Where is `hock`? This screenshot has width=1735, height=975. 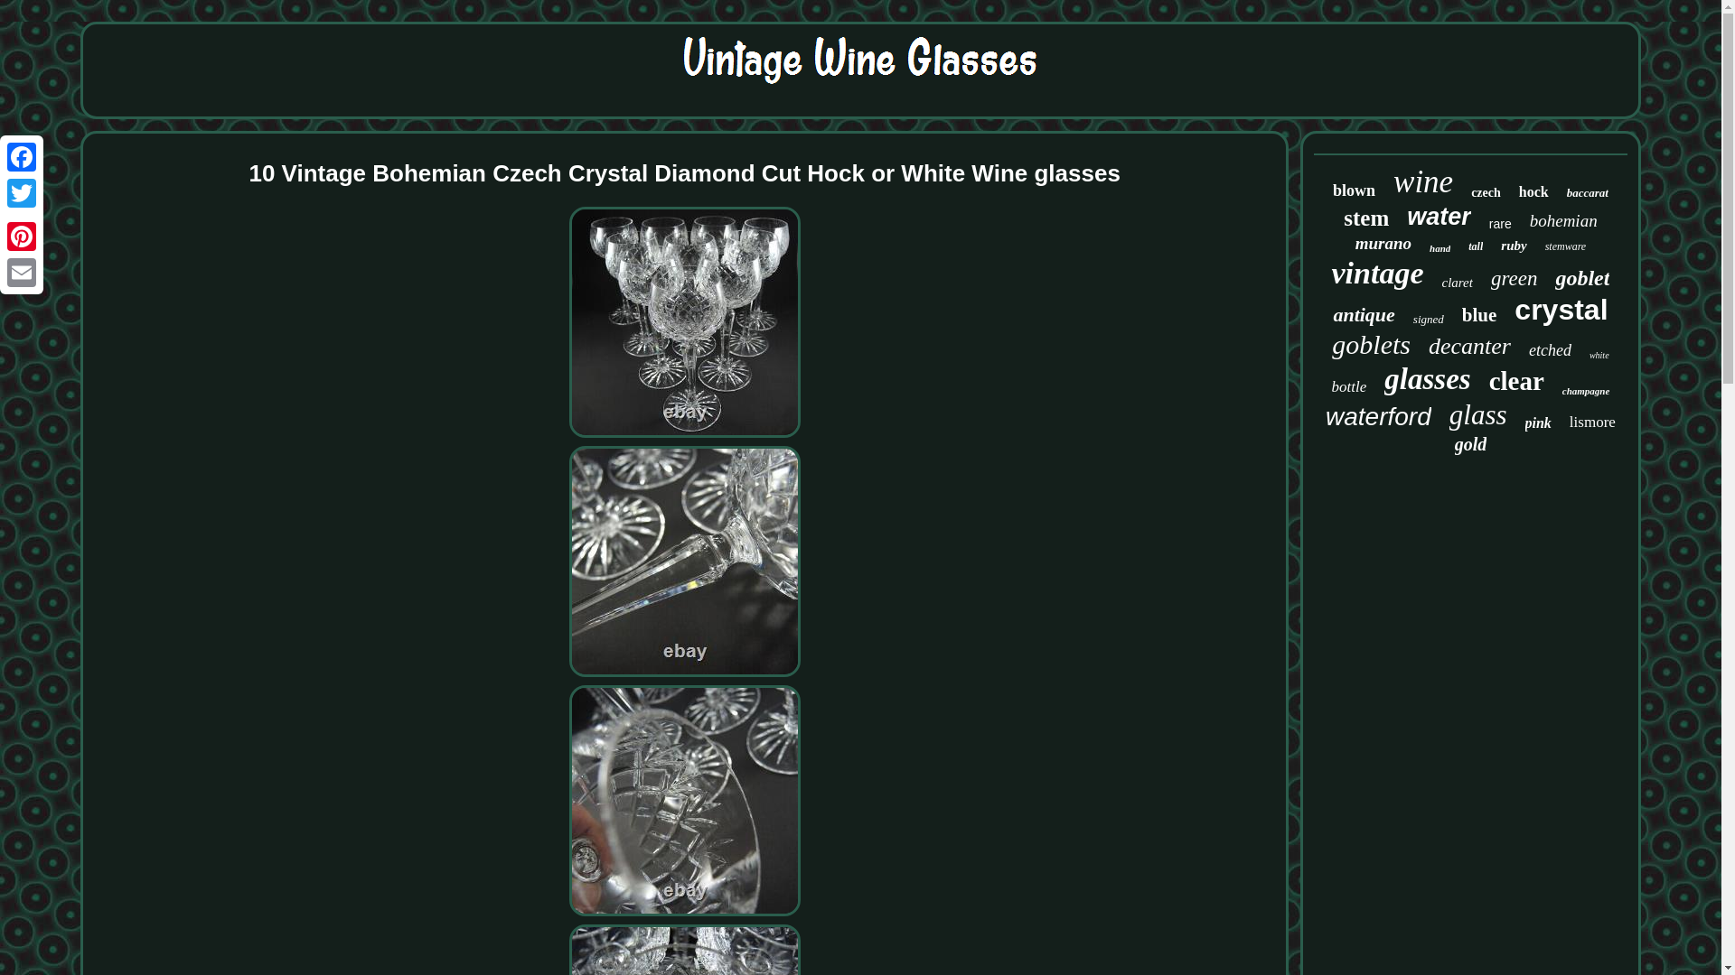
hock is located at coordinates (1534, 192).